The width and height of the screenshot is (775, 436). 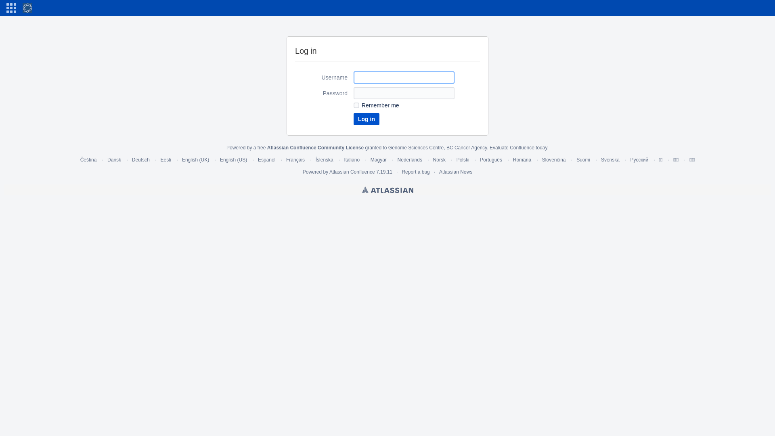 I want to click on Italiano, so click(x=352, y=160).